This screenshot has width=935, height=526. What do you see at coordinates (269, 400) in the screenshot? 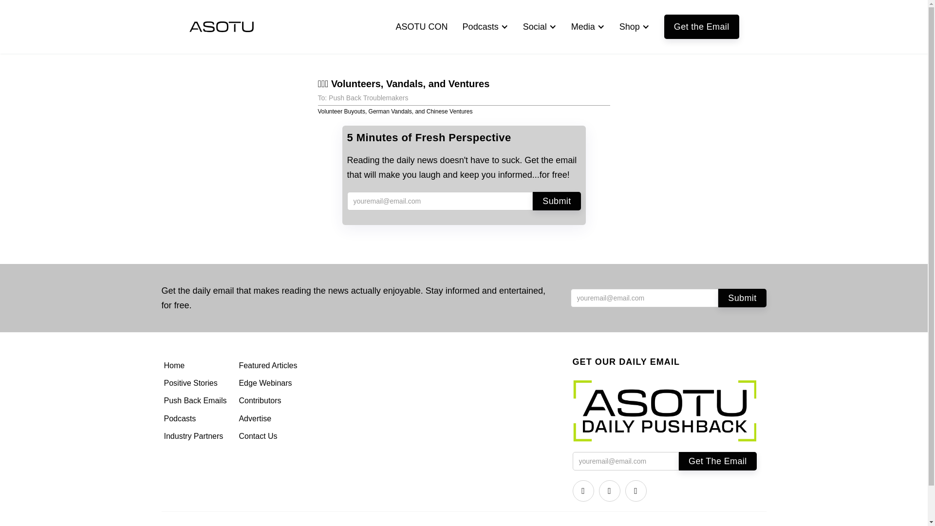
I see `Contributors` at bounding box center [269, 400].